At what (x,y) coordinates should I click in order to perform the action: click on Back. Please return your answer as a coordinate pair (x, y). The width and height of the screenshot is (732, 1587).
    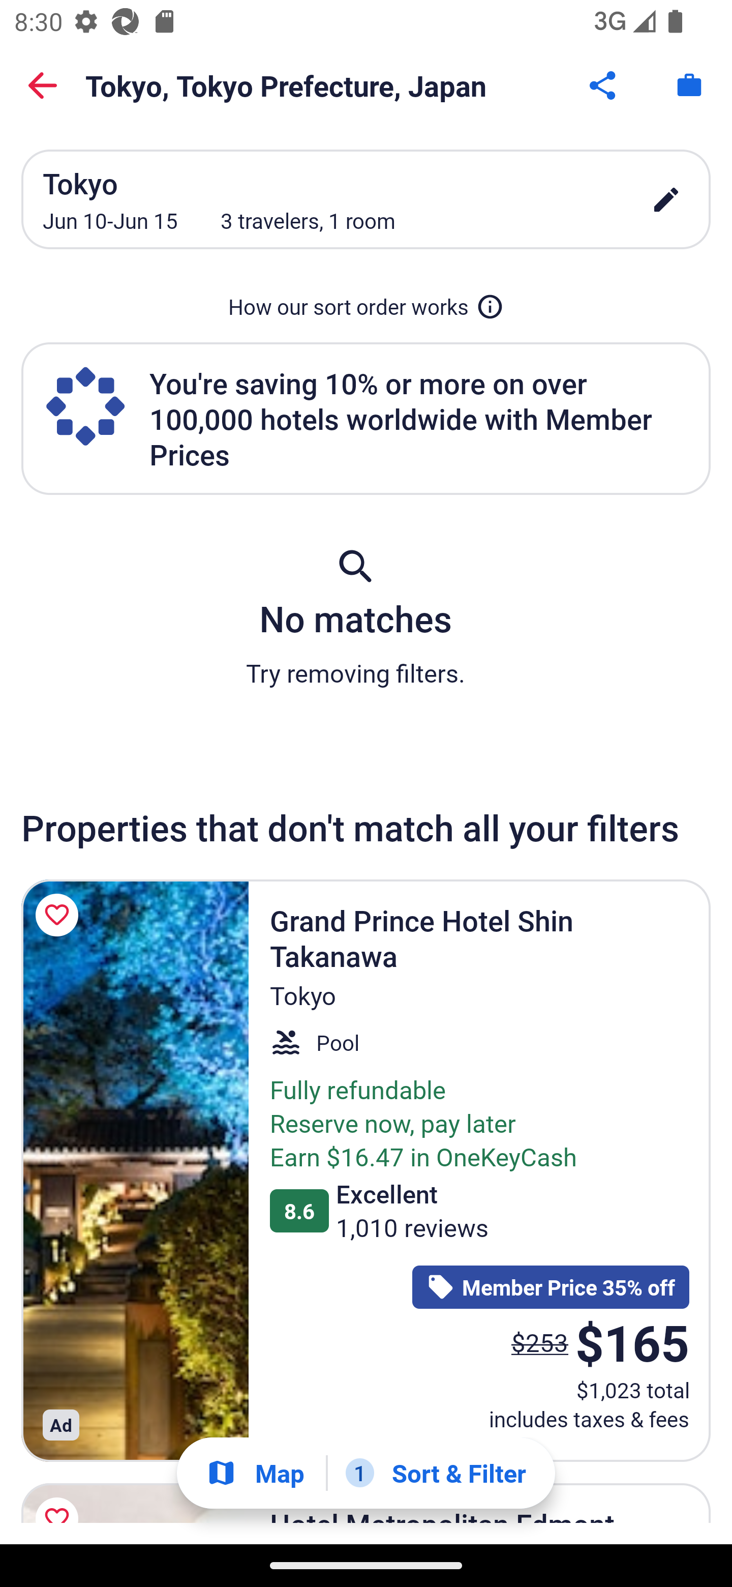
    Looking at the image, I should click on (43, 85).